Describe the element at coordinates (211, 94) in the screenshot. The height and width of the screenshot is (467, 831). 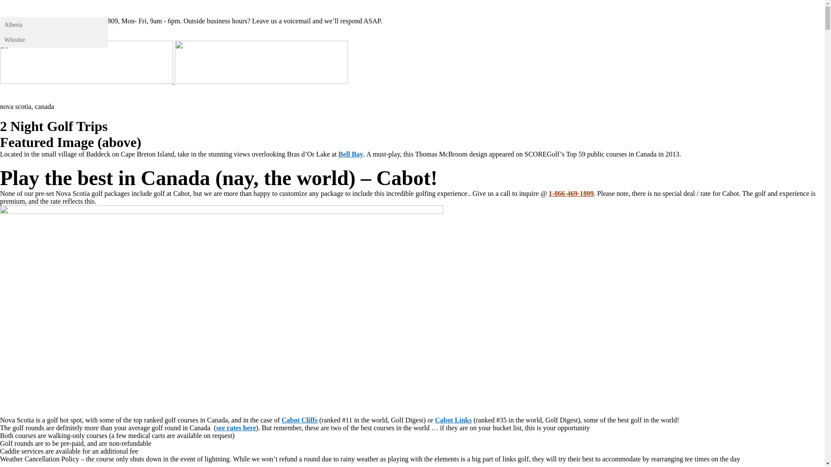
I see `Contact Us` at that location.